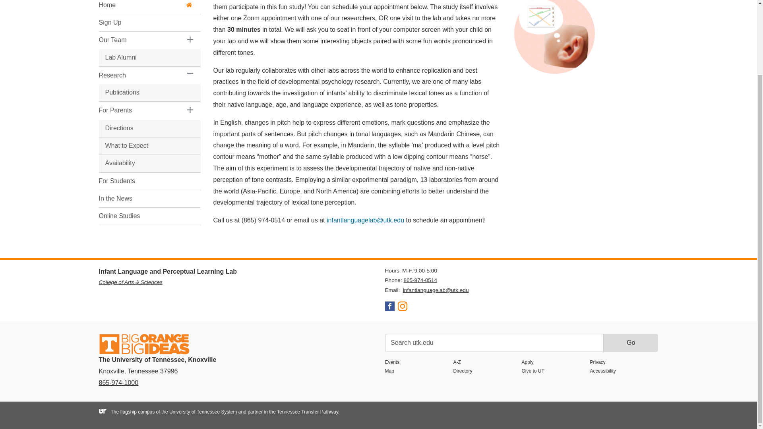 Image resolution: width=763 pixels, height=429 pixels. I want to click on 865-974-1000, so click(118, 383).